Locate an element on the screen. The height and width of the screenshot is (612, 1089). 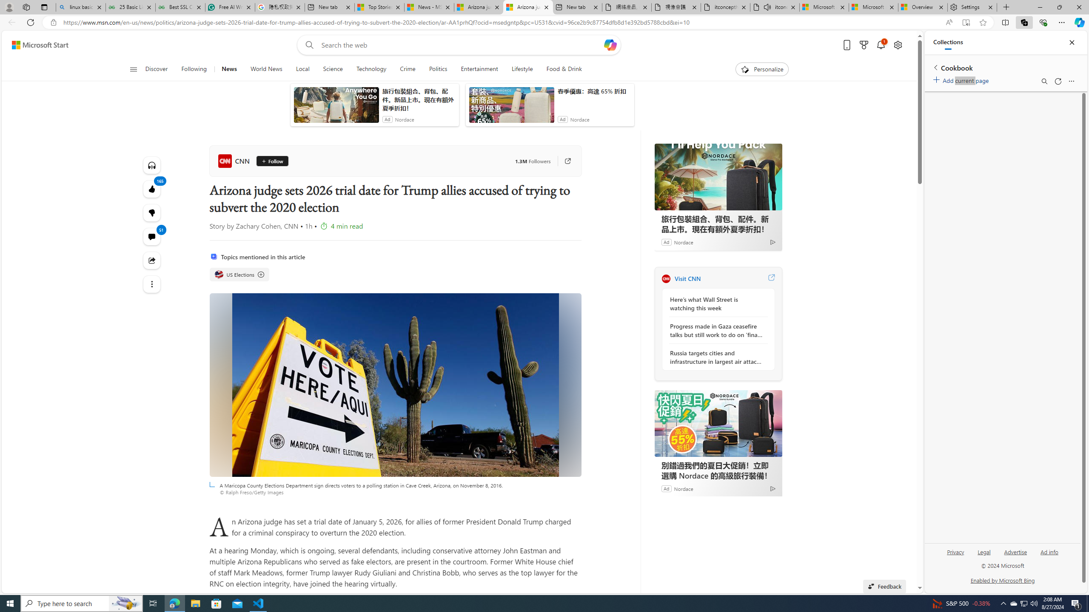
linux basic - Search is located at coordinates (80, 7).